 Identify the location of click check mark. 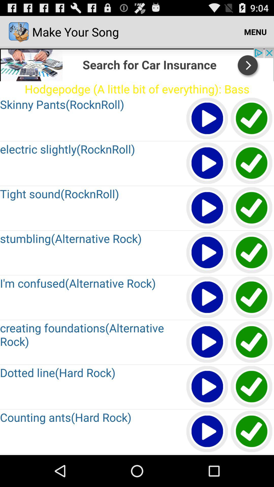
(252, 342).